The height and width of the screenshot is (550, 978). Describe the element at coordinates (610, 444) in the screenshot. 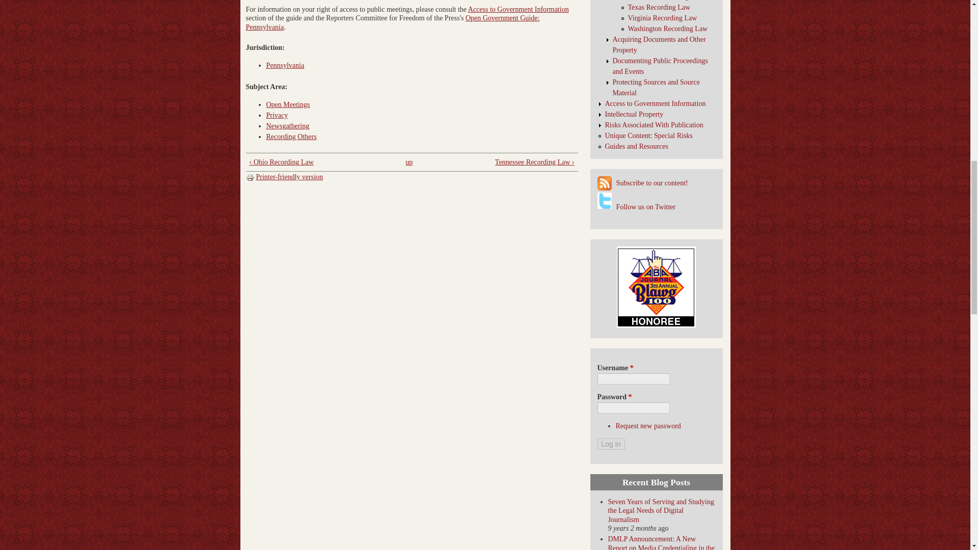

I see `Log in` at that location.